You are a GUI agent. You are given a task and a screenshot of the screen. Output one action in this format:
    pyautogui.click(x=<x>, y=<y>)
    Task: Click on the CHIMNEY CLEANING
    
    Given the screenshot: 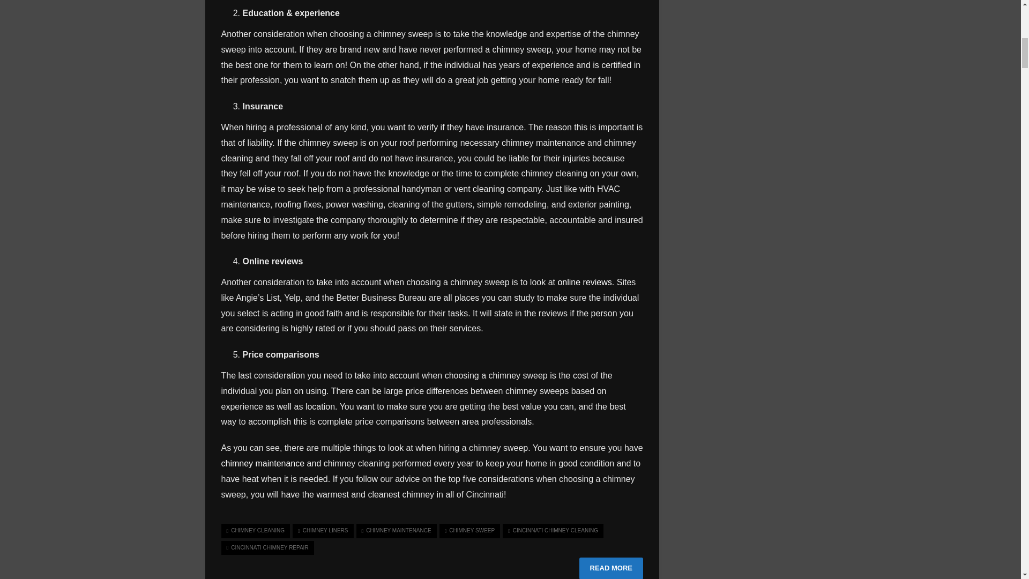 What is the action you would take?
    pyautogui.click(x=255, y=531)
    